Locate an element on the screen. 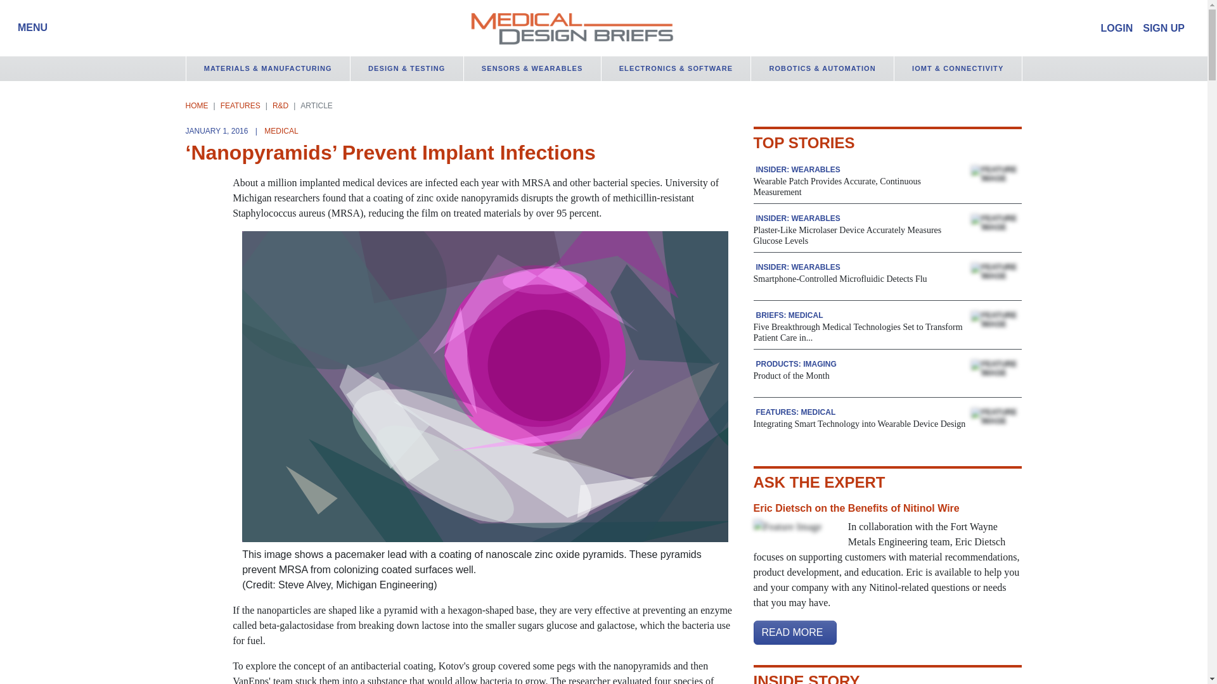 This screenshot has height=684, width=1217. SIGN UP is located at coordinates (1164, 27).